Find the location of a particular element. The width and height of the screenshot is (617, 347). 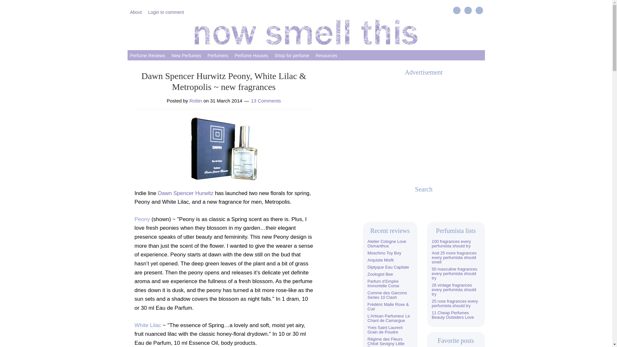

Advertisement is located at coordinates (424, 126).